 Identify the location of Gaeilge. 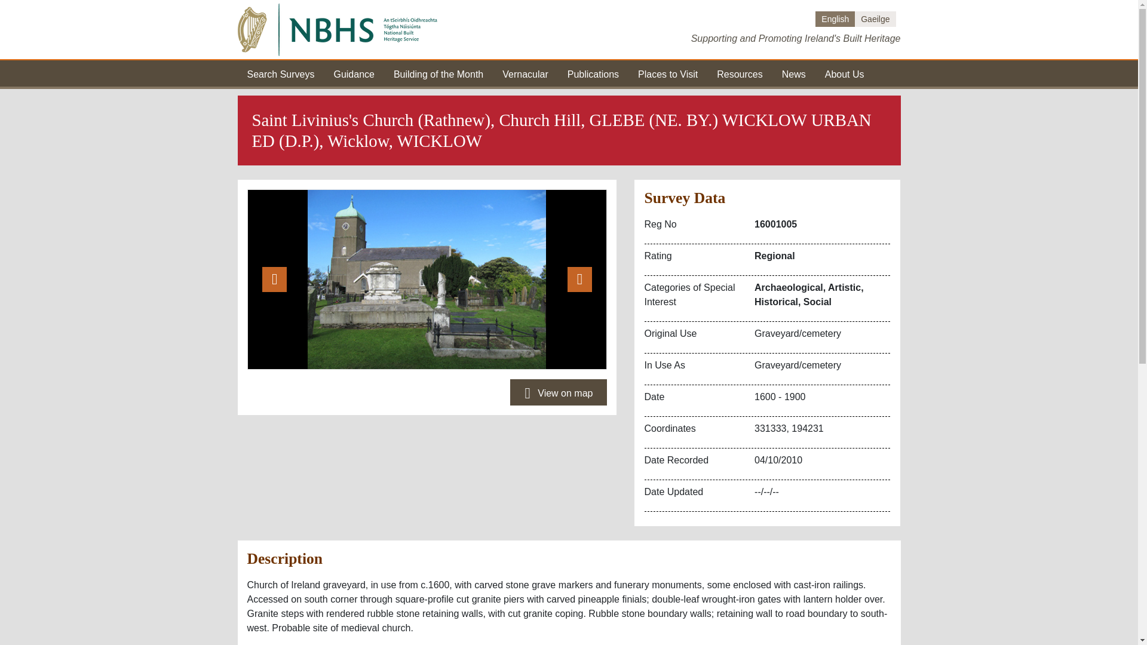
(875, 19).